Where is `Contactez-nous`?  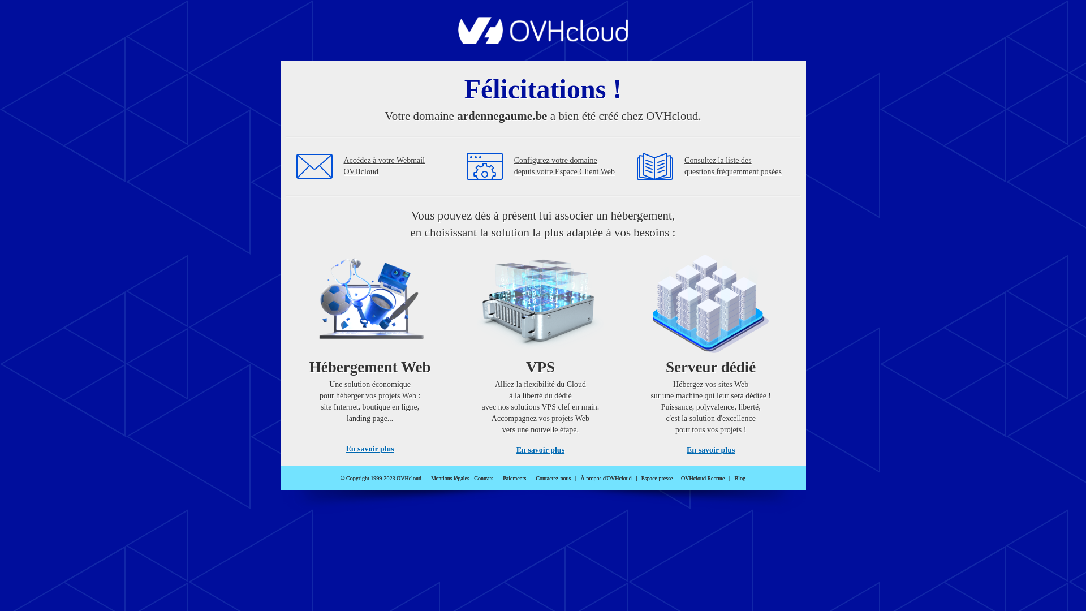
Contactez-nous is located at coordinates (553, 479).